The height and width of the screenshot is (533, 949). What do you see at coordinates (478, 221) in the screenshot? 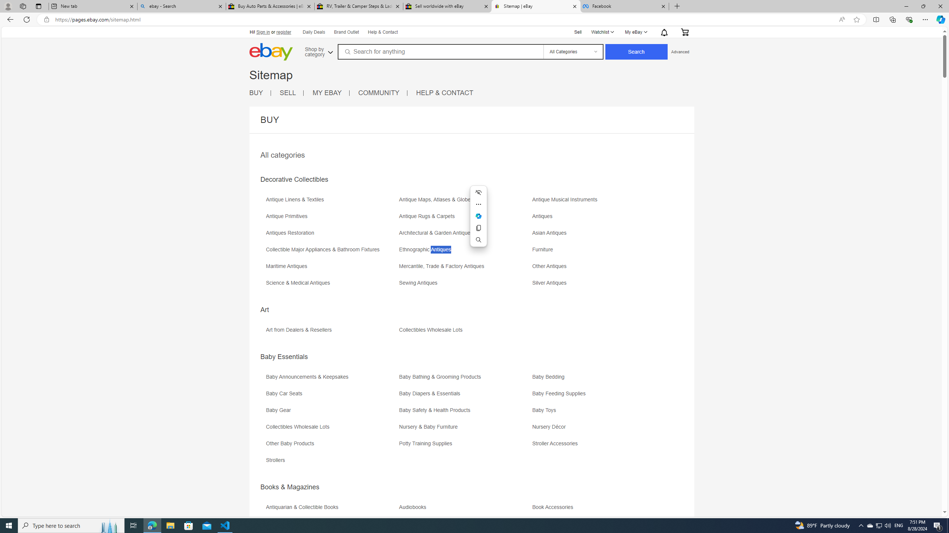
I see `Mini menu on text selection` at bounding box center [478, 221].